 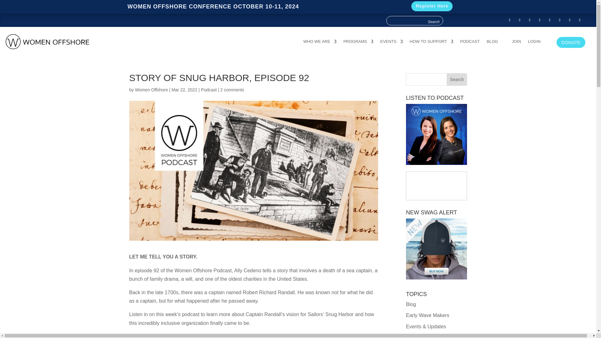 I want to click on Follow on Podcast, so click(x=580, y=20).